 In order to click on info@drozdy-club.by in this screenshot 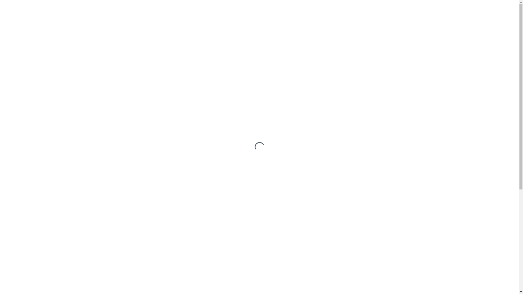, I will do `click(63, 249)`.